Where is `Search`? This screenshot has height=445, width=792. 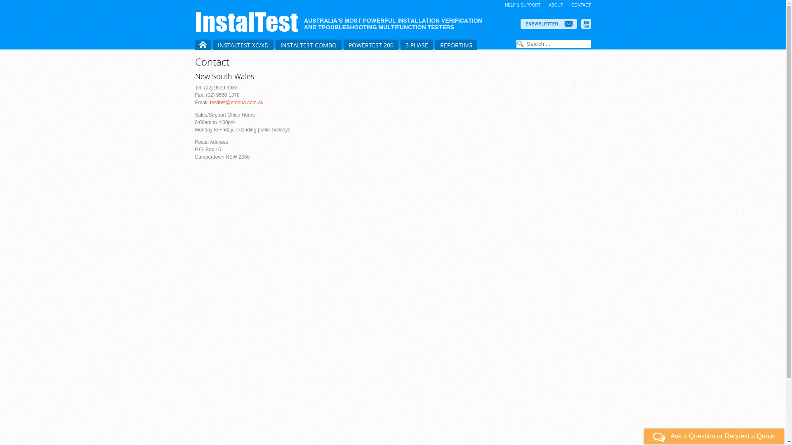
Search is located at coordinates (521, 44).